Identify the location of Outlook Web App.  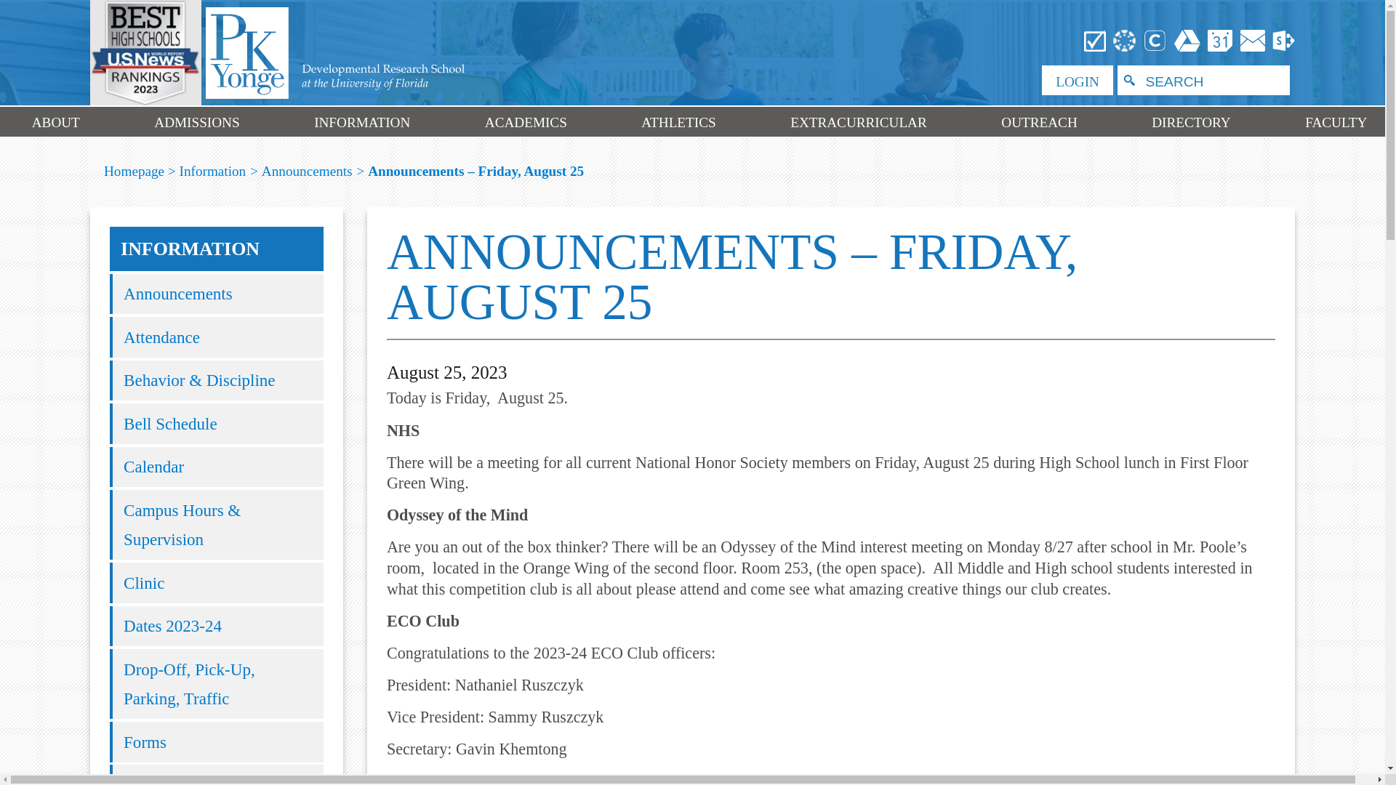
(1253, 39).